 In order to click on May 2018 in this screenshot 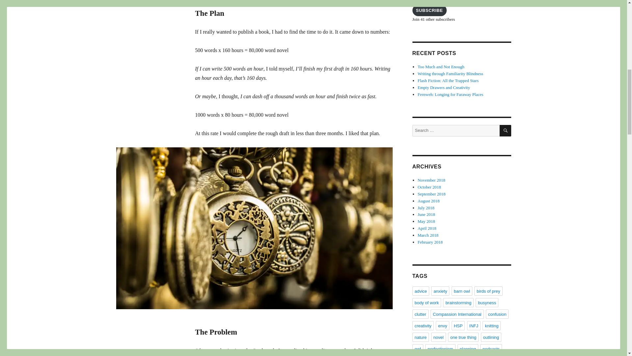, I will do `click(427, 222)`.